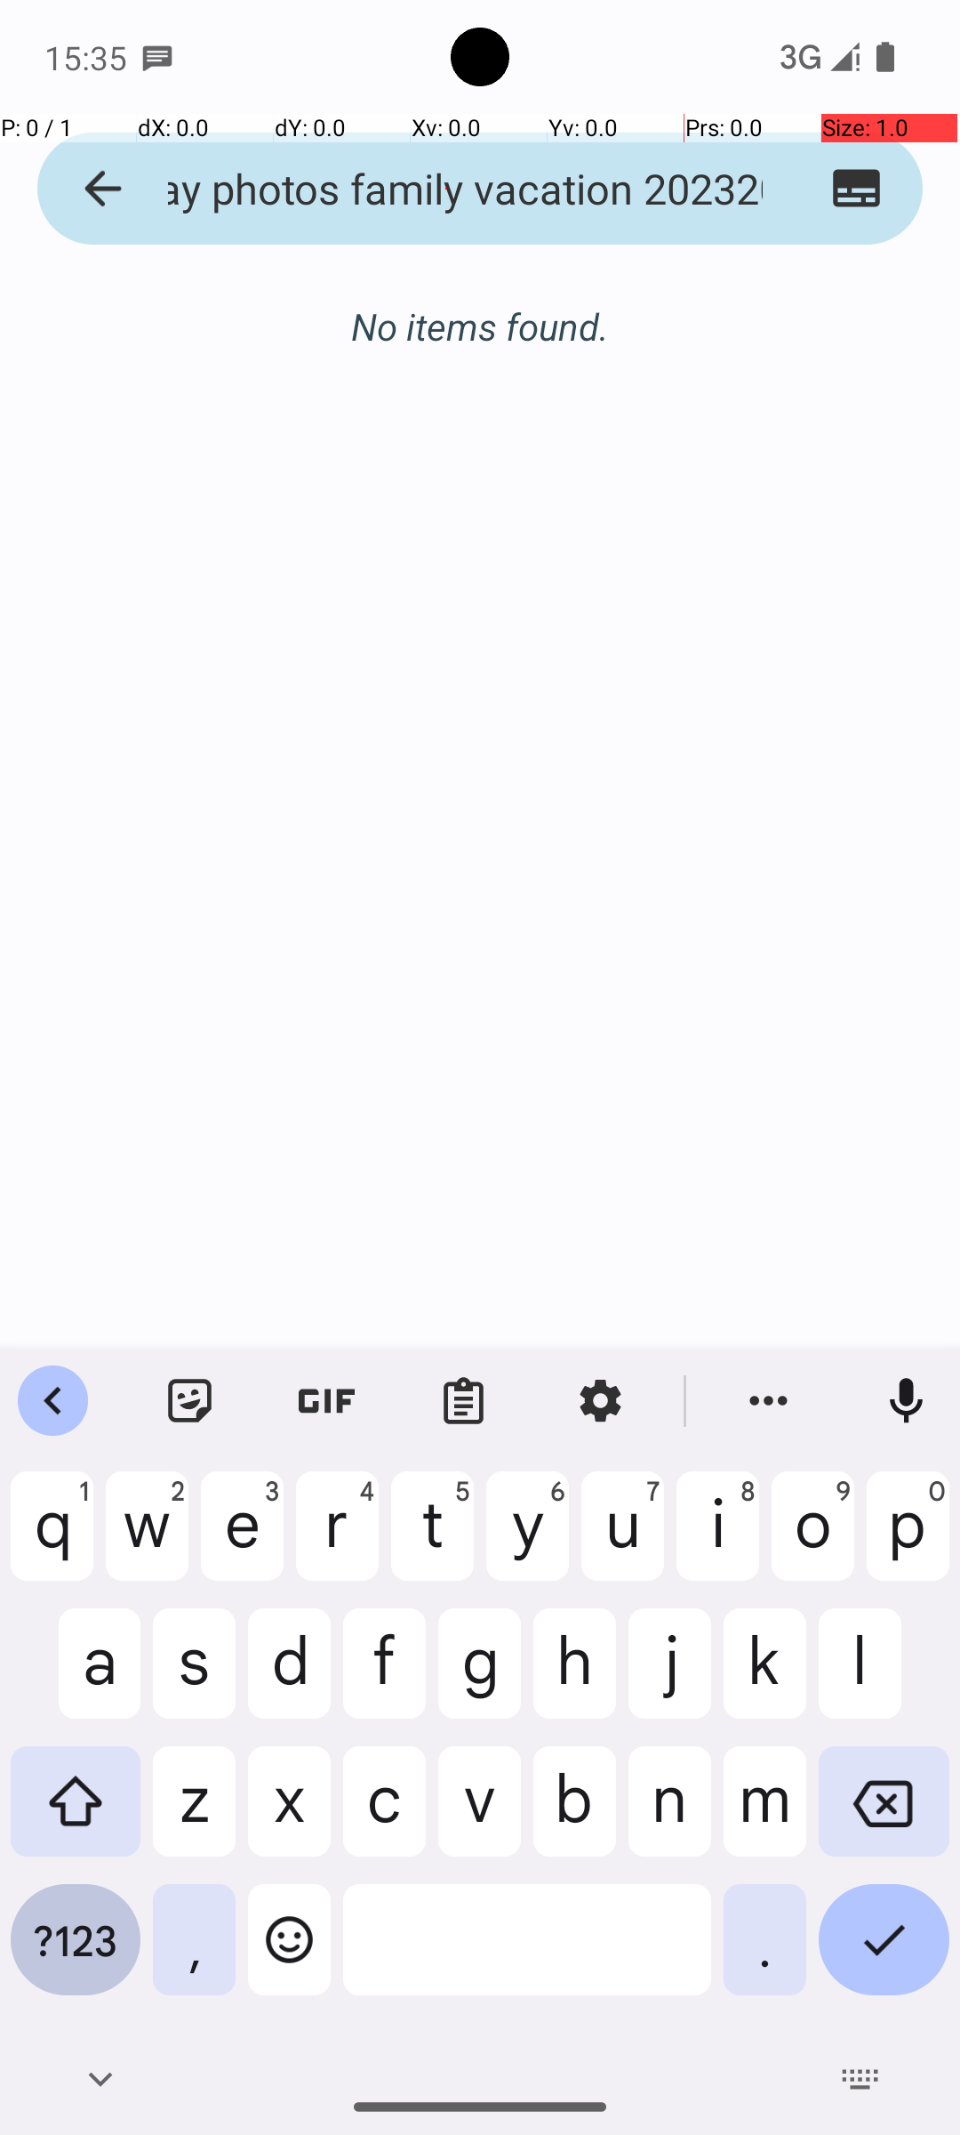 The height and width of the screenshot is (2135, 960). What do you see at coordinates (446, 189) in the screenshot?
I see `holiday photos family vacation 20232023` at bounding box center [446, 189].